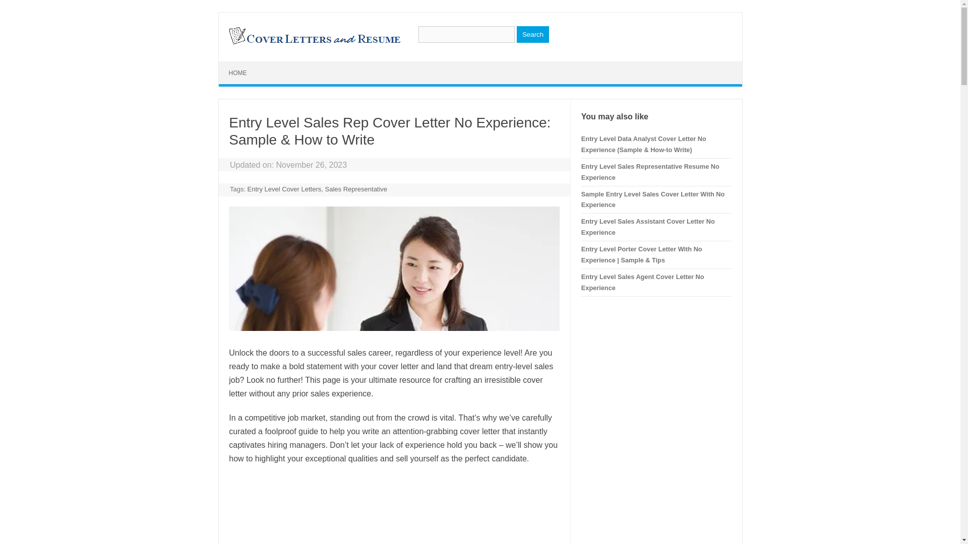 Image resolution: width=968 pixels, height=544 pixels. I want to click on Entry Level Sales Agent Cover Letter No Experience, so click(643, 282).